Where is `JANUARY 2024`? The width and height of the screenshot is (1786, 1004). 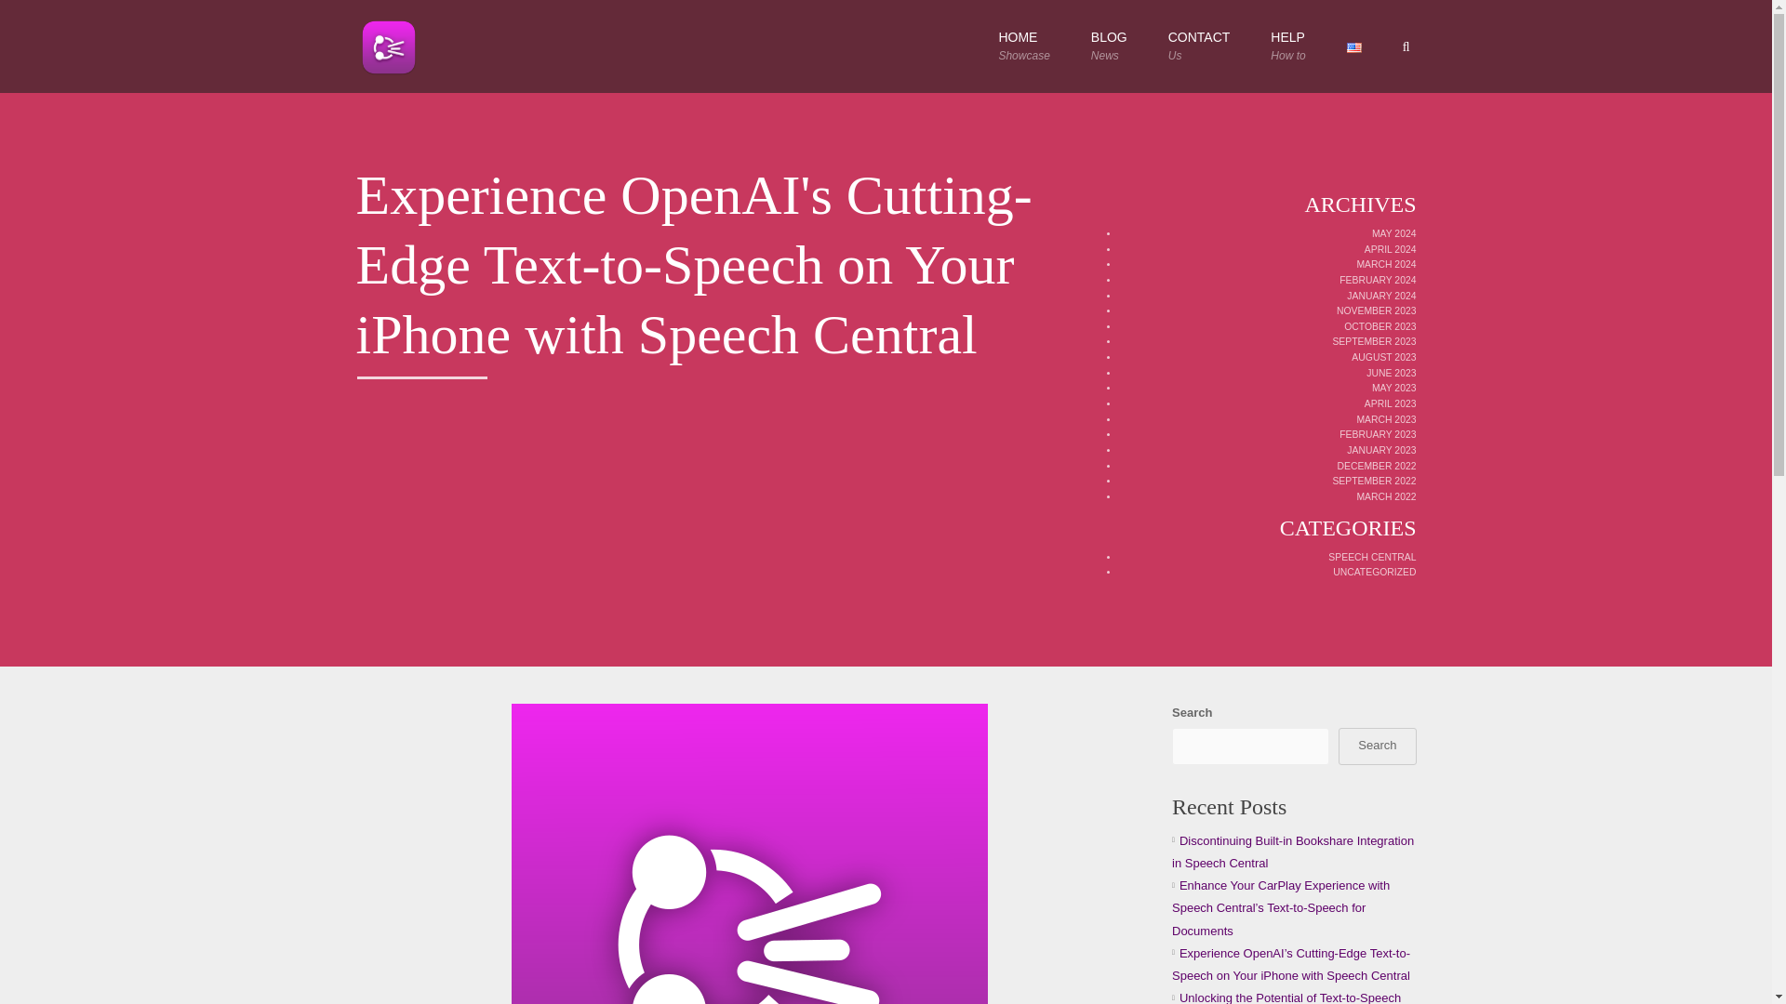 JANUARY 2024 is located at coordinates (1380, 296).